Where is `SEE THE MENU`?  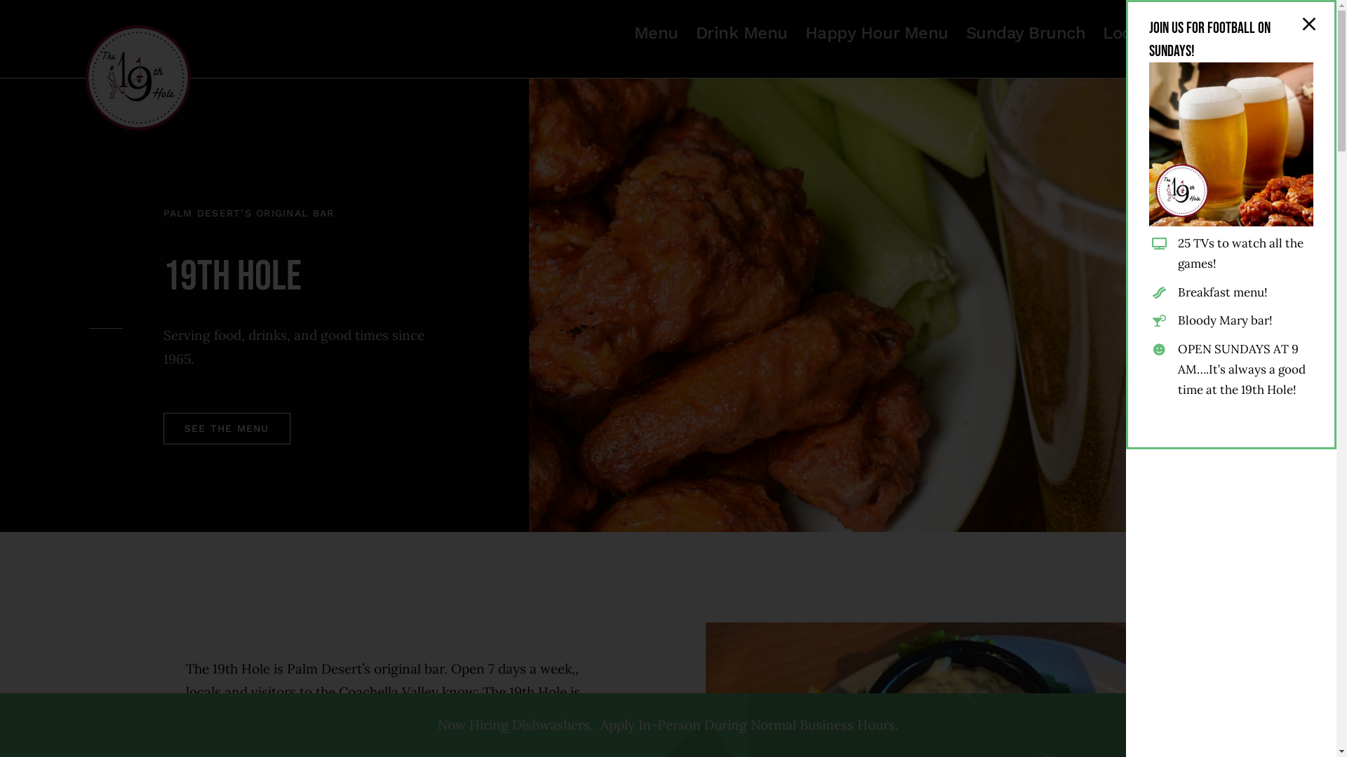
SEE THE MENU is located at coordinates (227, 429).